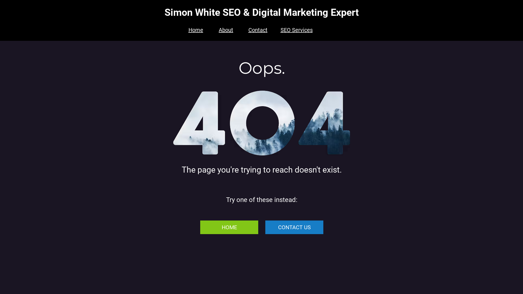  What do you see at coordinates (259, 30) in the screenshot?
I see `t` at bounding box center [259, 30].